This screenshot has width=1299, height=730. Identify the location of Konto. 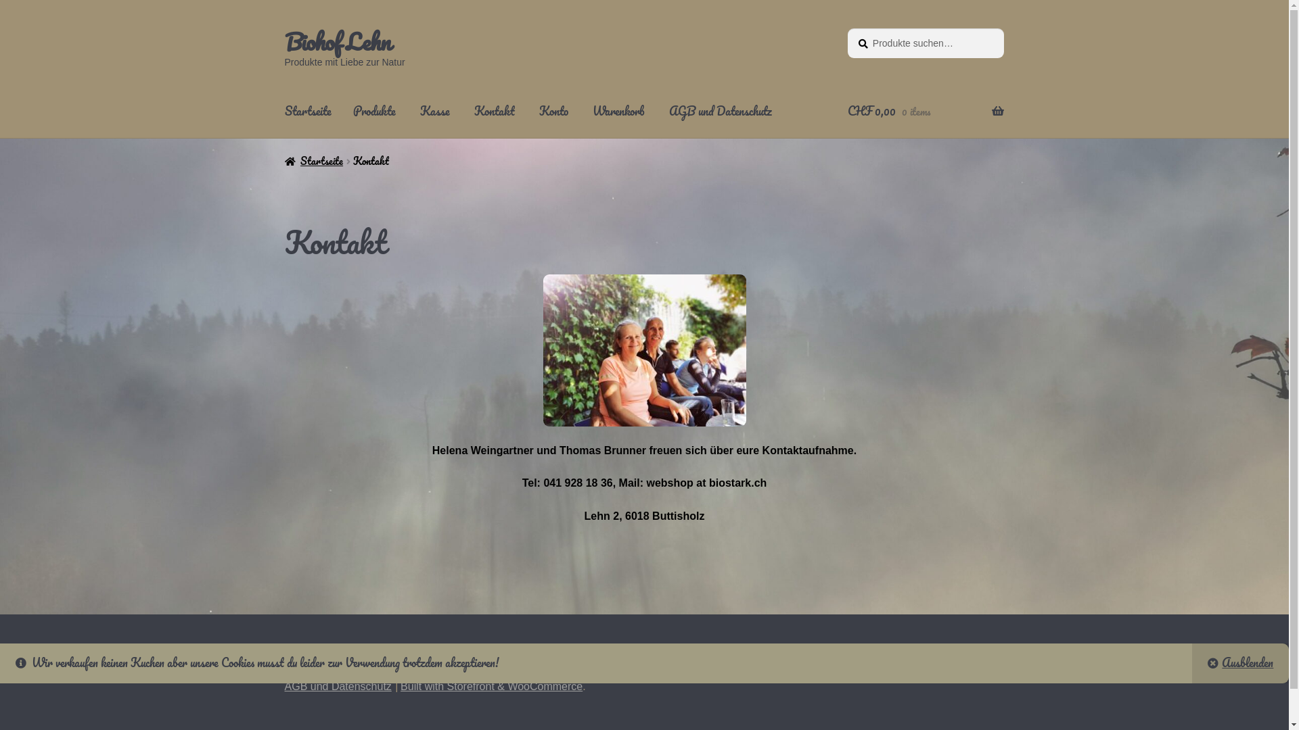
(553, 112).